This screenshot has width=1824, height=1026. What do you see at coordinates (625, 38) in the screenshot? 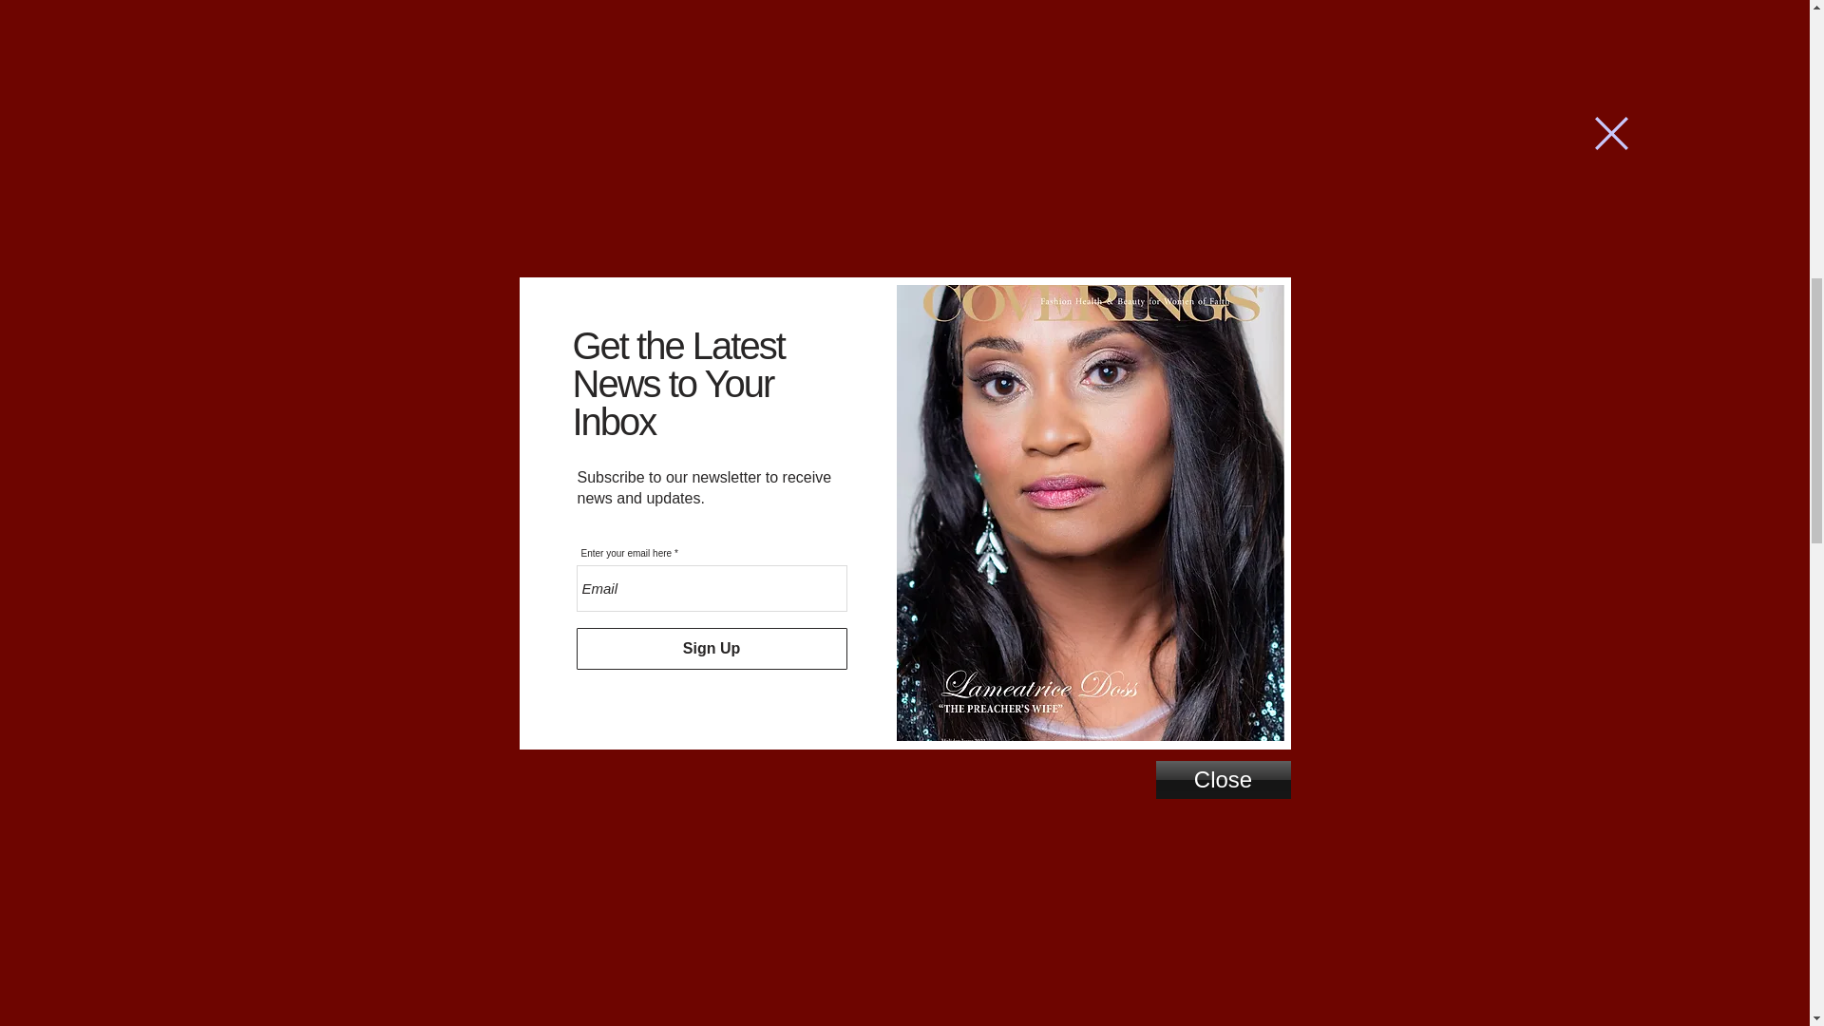
I see `Paulette Black` at bounding box center [625, 38].